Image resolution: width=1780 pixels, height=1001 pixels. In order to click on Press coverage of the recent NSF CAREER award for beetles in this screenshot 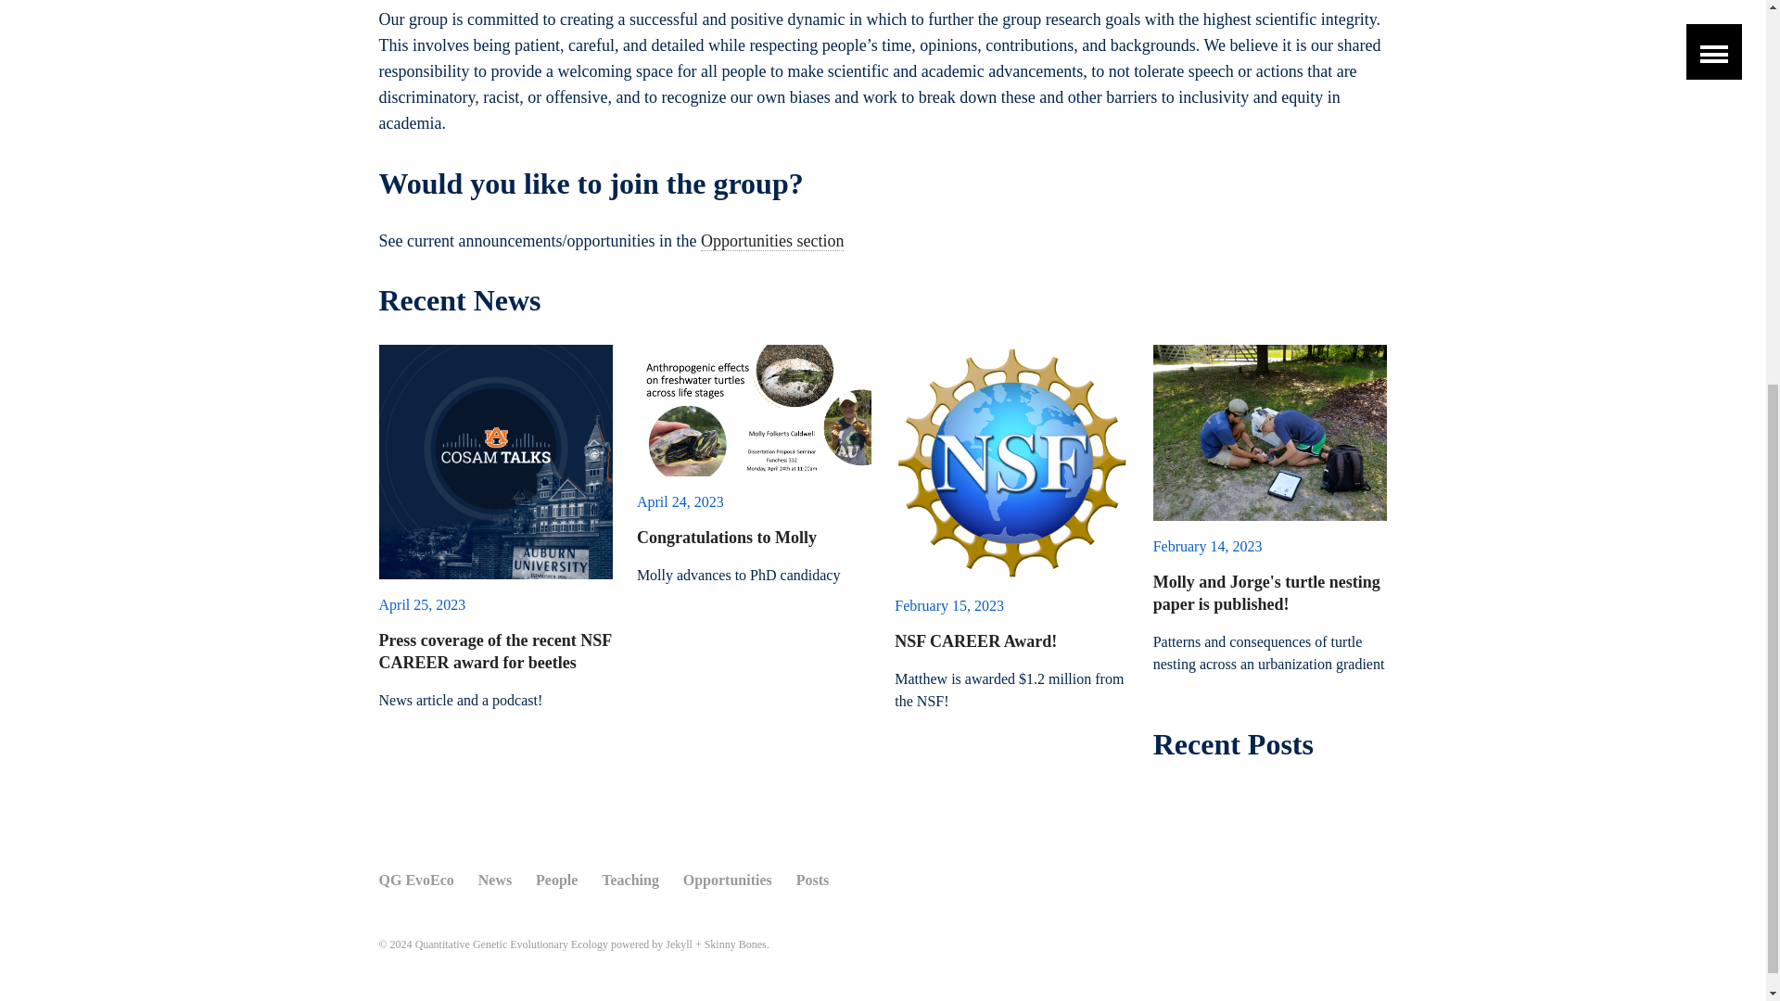, I will do `click(493, 651)`.